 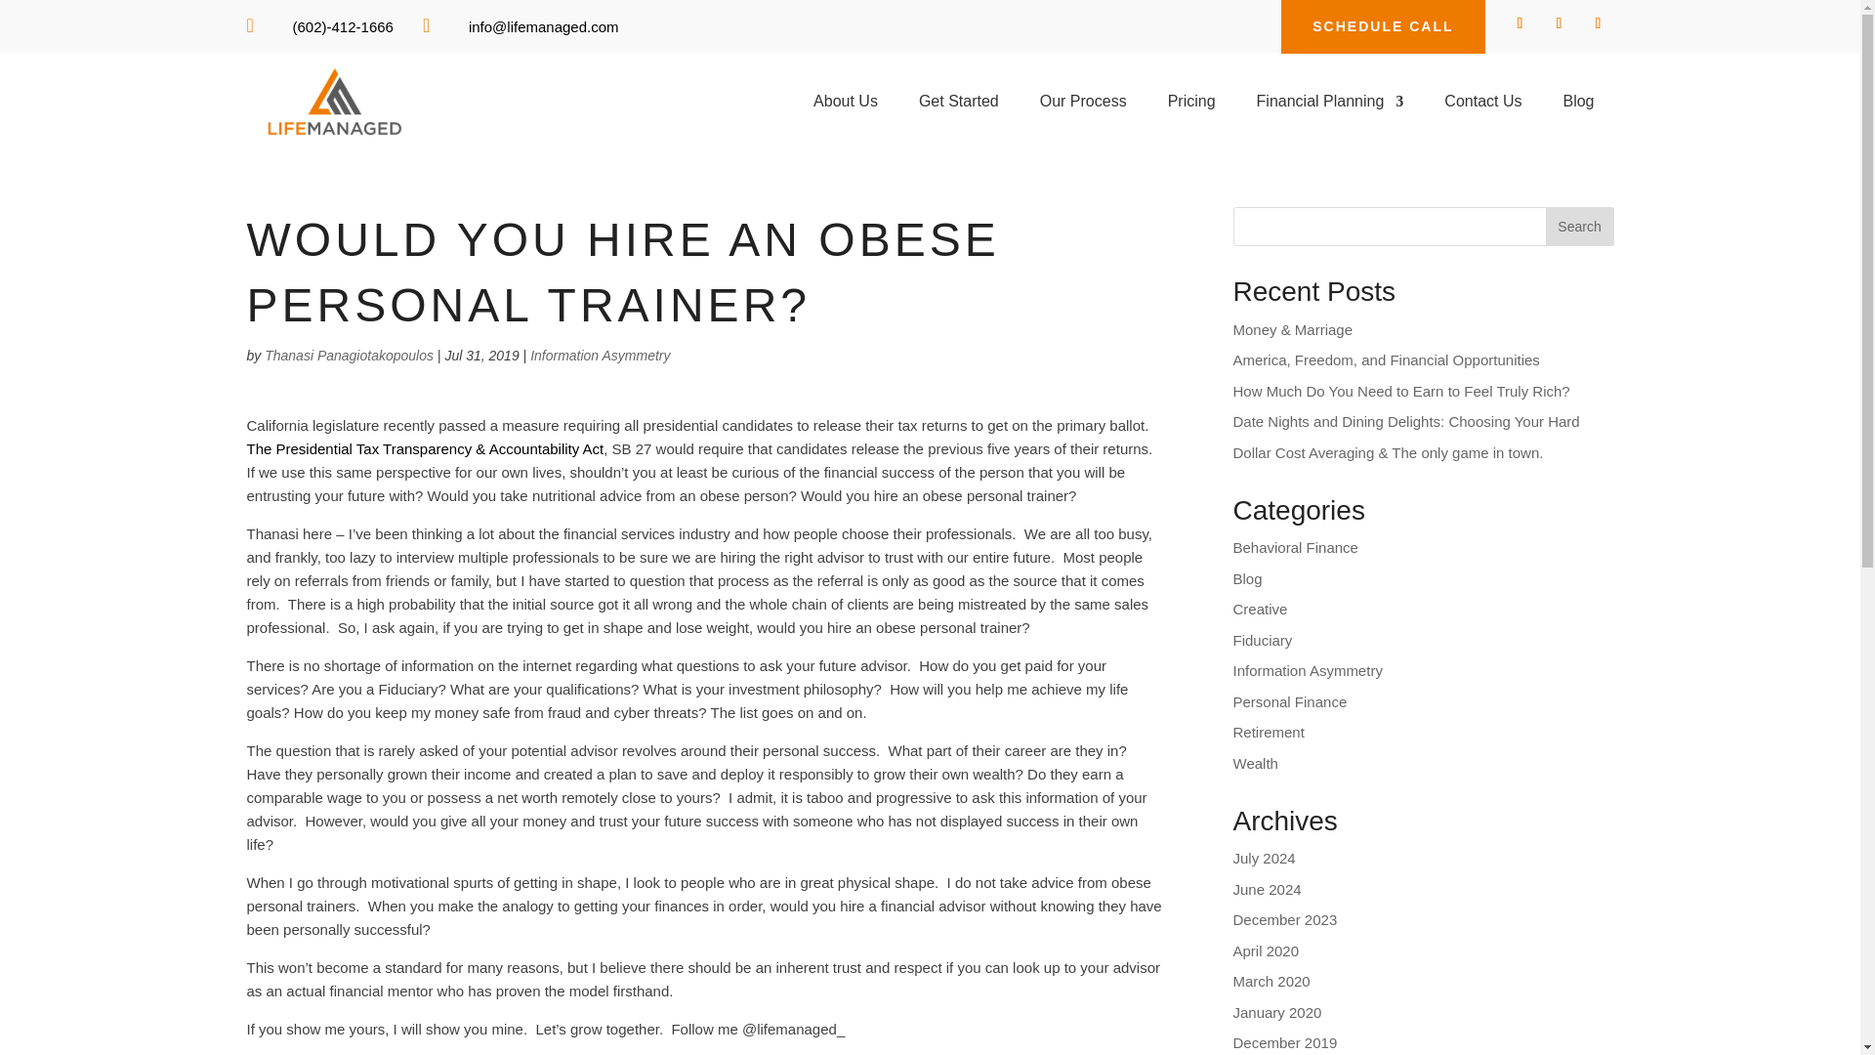 I want to click on Pricing, so click(x=1191, y=105).